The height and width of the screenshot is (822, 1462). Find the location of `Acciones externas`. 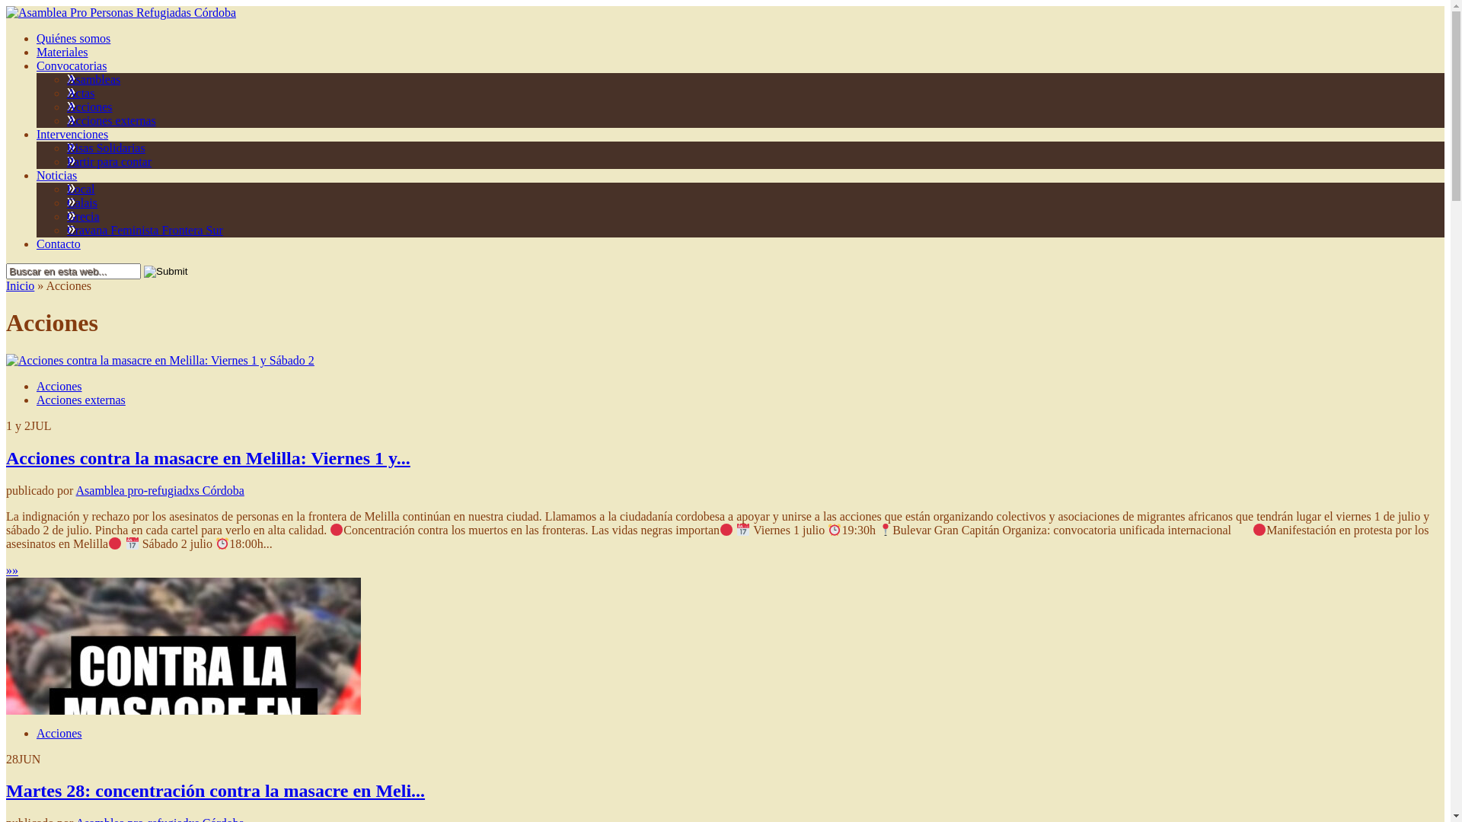

Acciones externas is located at coordinates (111, 120).